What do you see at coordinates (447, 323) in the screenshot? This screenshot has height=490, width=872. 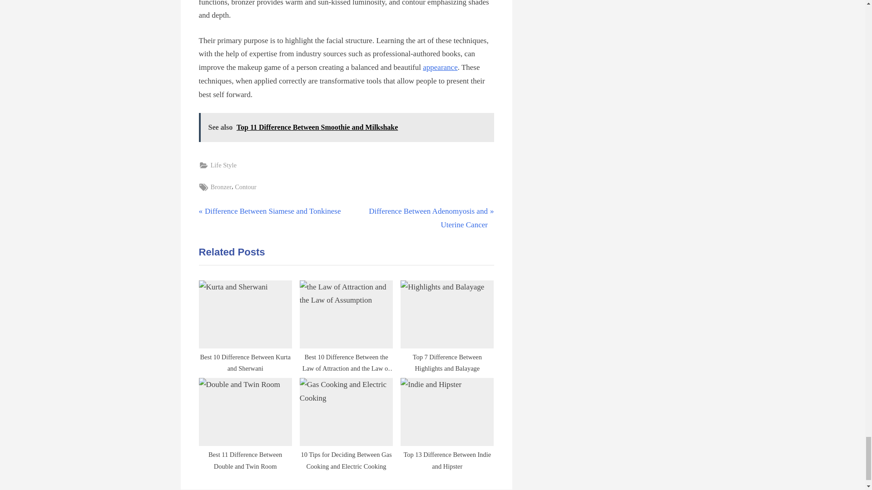 I see `Life Style` at bounding box center [447, 323].